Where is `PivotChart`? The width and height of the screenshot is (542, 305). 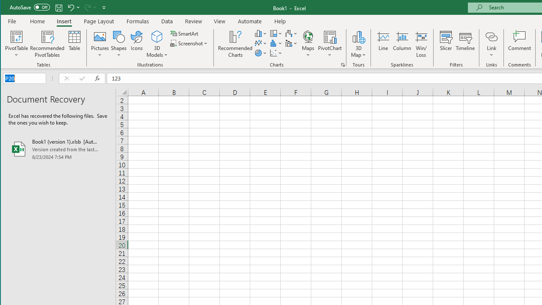 PivotChart is located at coordinates (330, 44).